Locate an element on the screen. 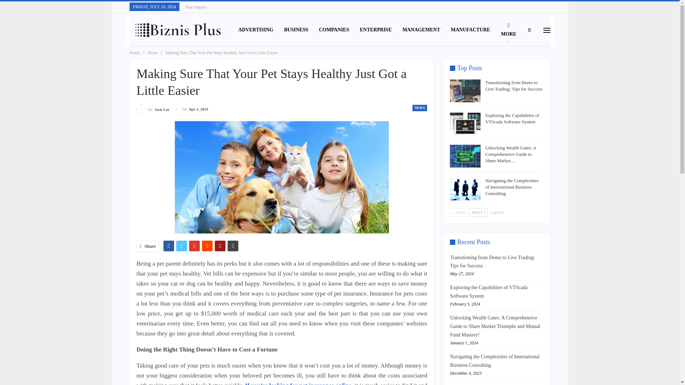  NEWS is located at coordinates (420, 108).